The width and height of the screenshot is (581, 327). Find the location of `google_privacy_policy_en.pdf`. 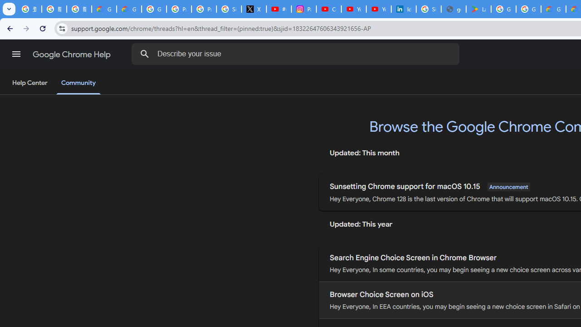

google_privacy_policy_en.pdf is located at coordinates (453, 9).